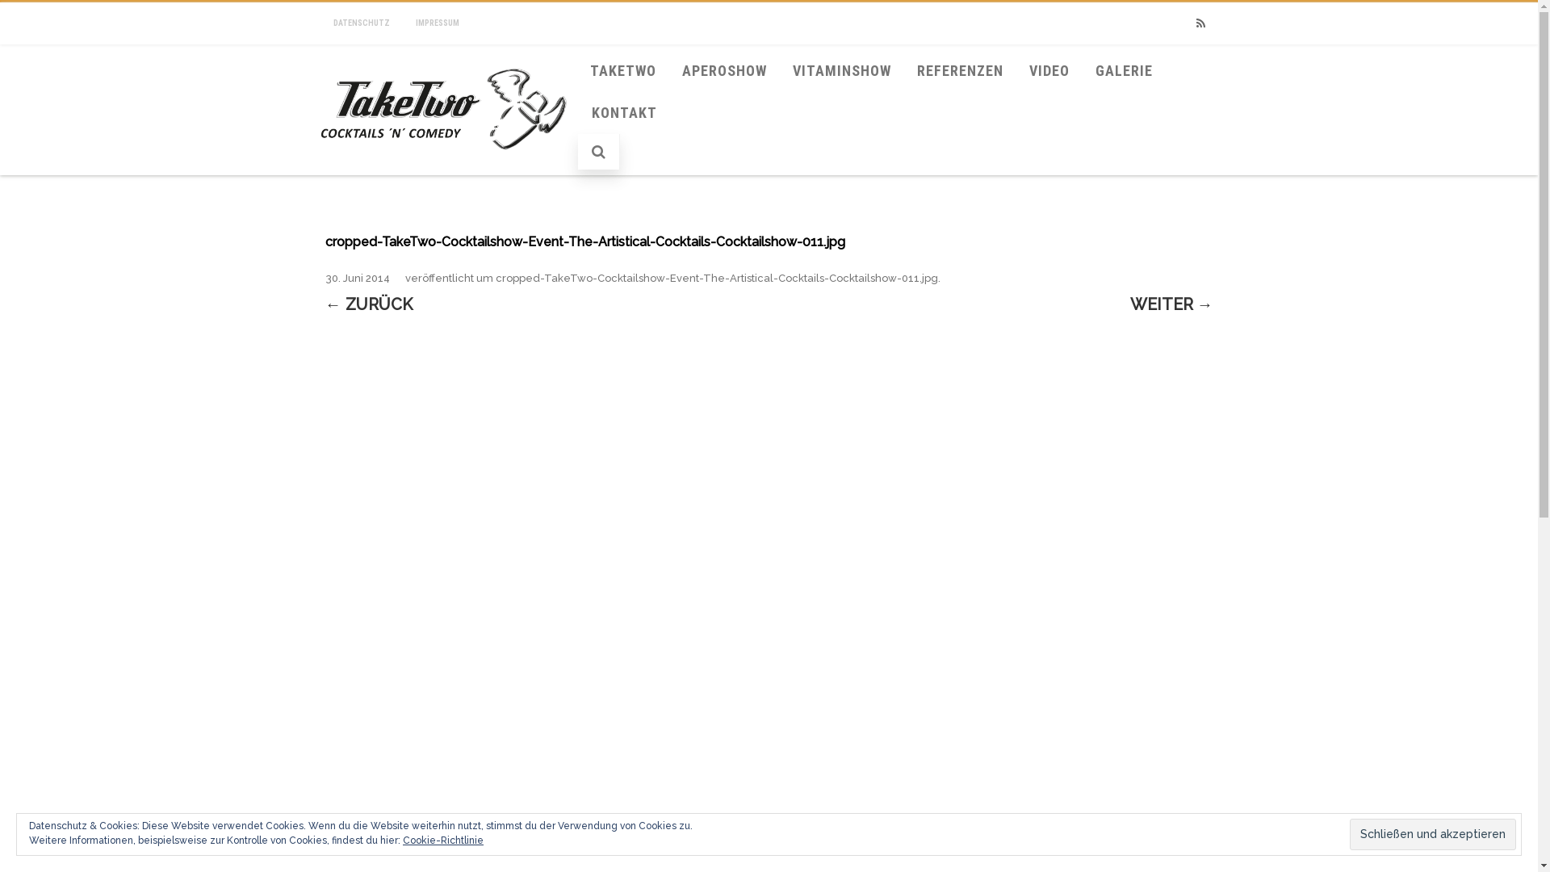  Describe the element at coordinates (1049, 71) in the screenshot. I see `VIDEO` at that location.